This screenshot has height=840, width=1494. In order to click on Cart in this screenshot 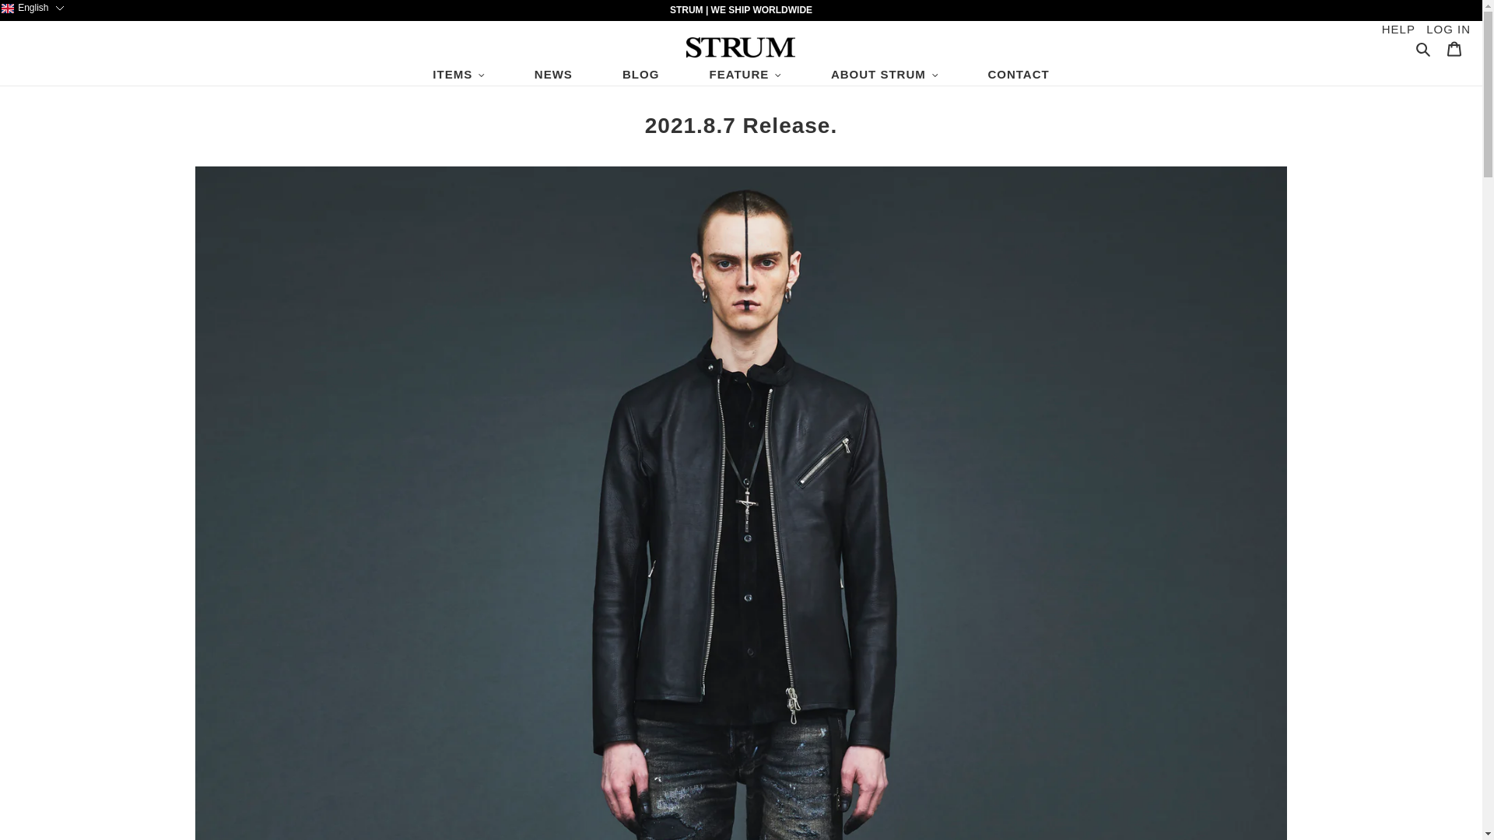, I will do `click(1454, 48)`.